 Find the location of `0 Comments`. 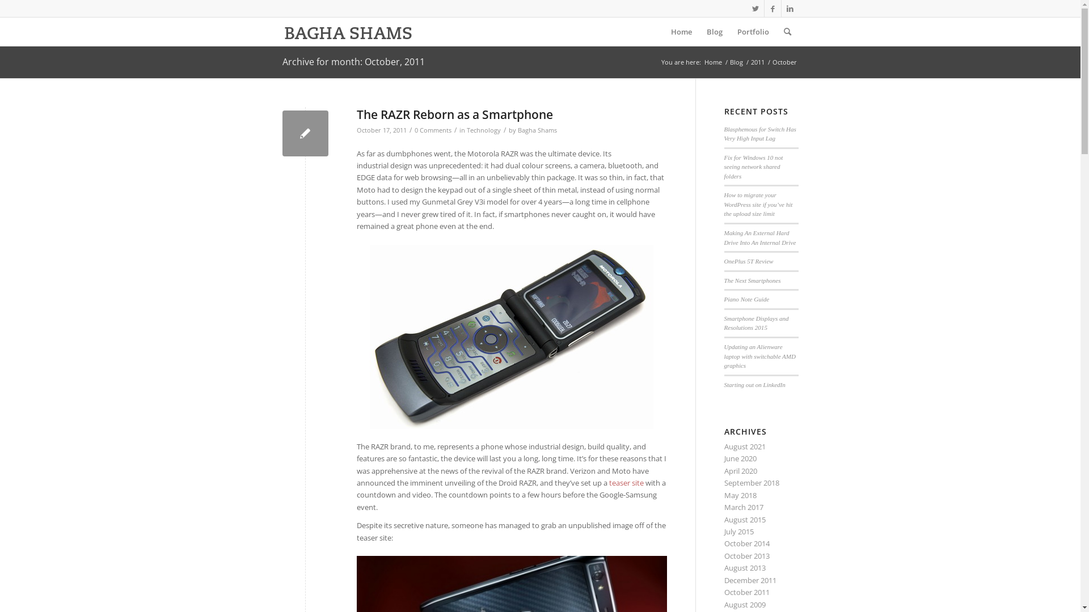

0 Comments is located at coordinates (432, 130).